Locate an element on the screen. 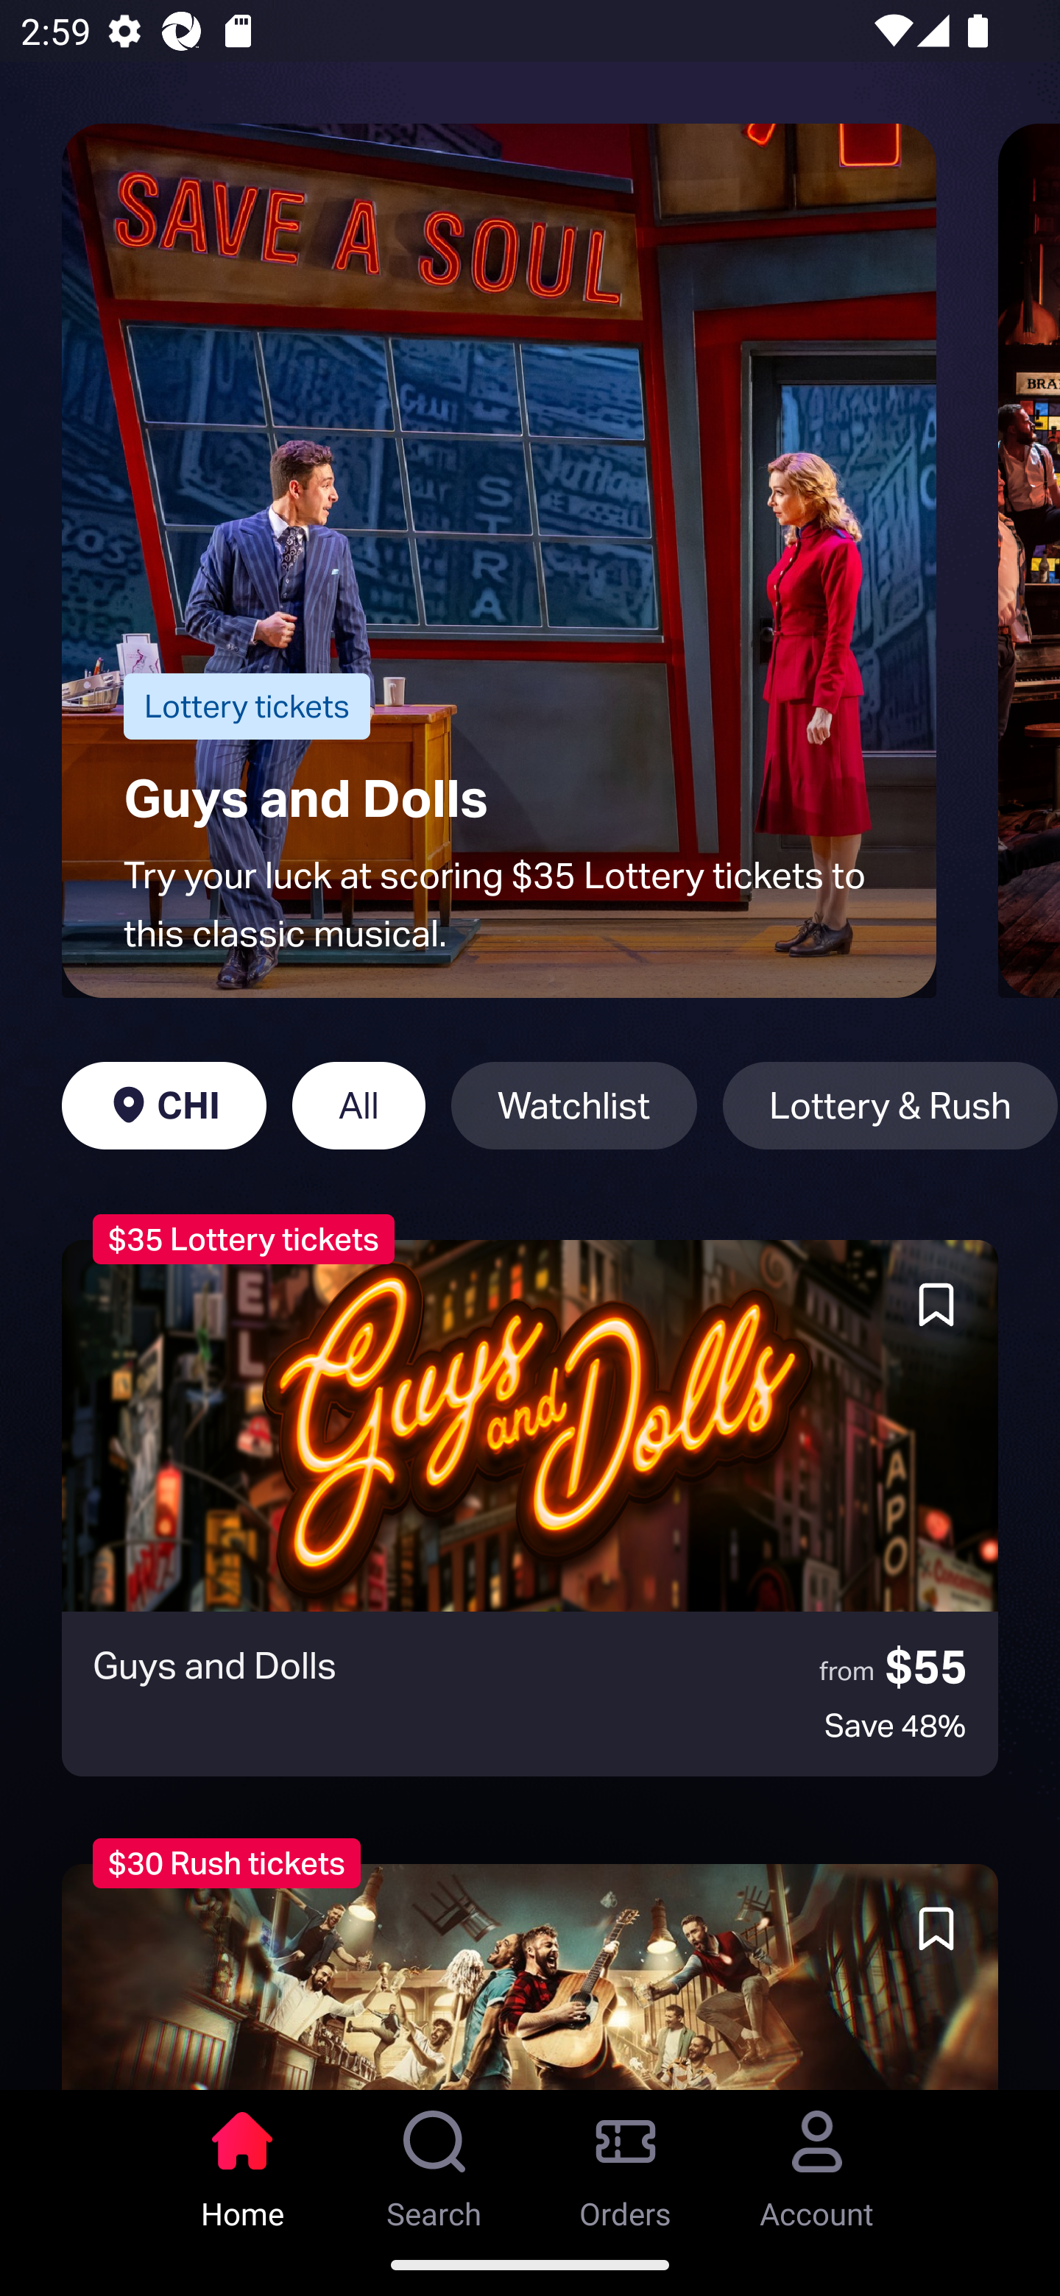 Image resolution: width=1060 pixels, height=2296 pixels. All is located at coordinates (358, 1105).